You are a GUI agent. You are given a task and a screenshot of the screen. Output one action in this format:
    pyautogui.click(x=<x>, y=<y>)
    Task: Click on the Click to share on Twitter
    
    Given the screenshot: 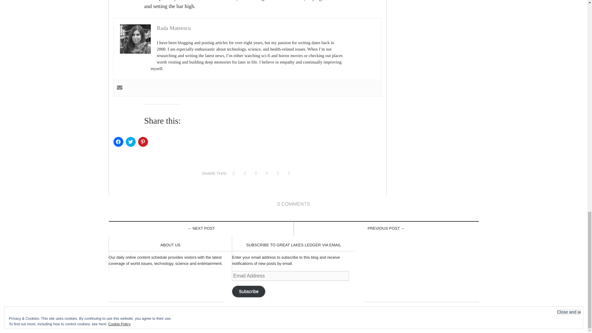 What is the action you would take?
    pyautogui.click(x=130, y=142)
    